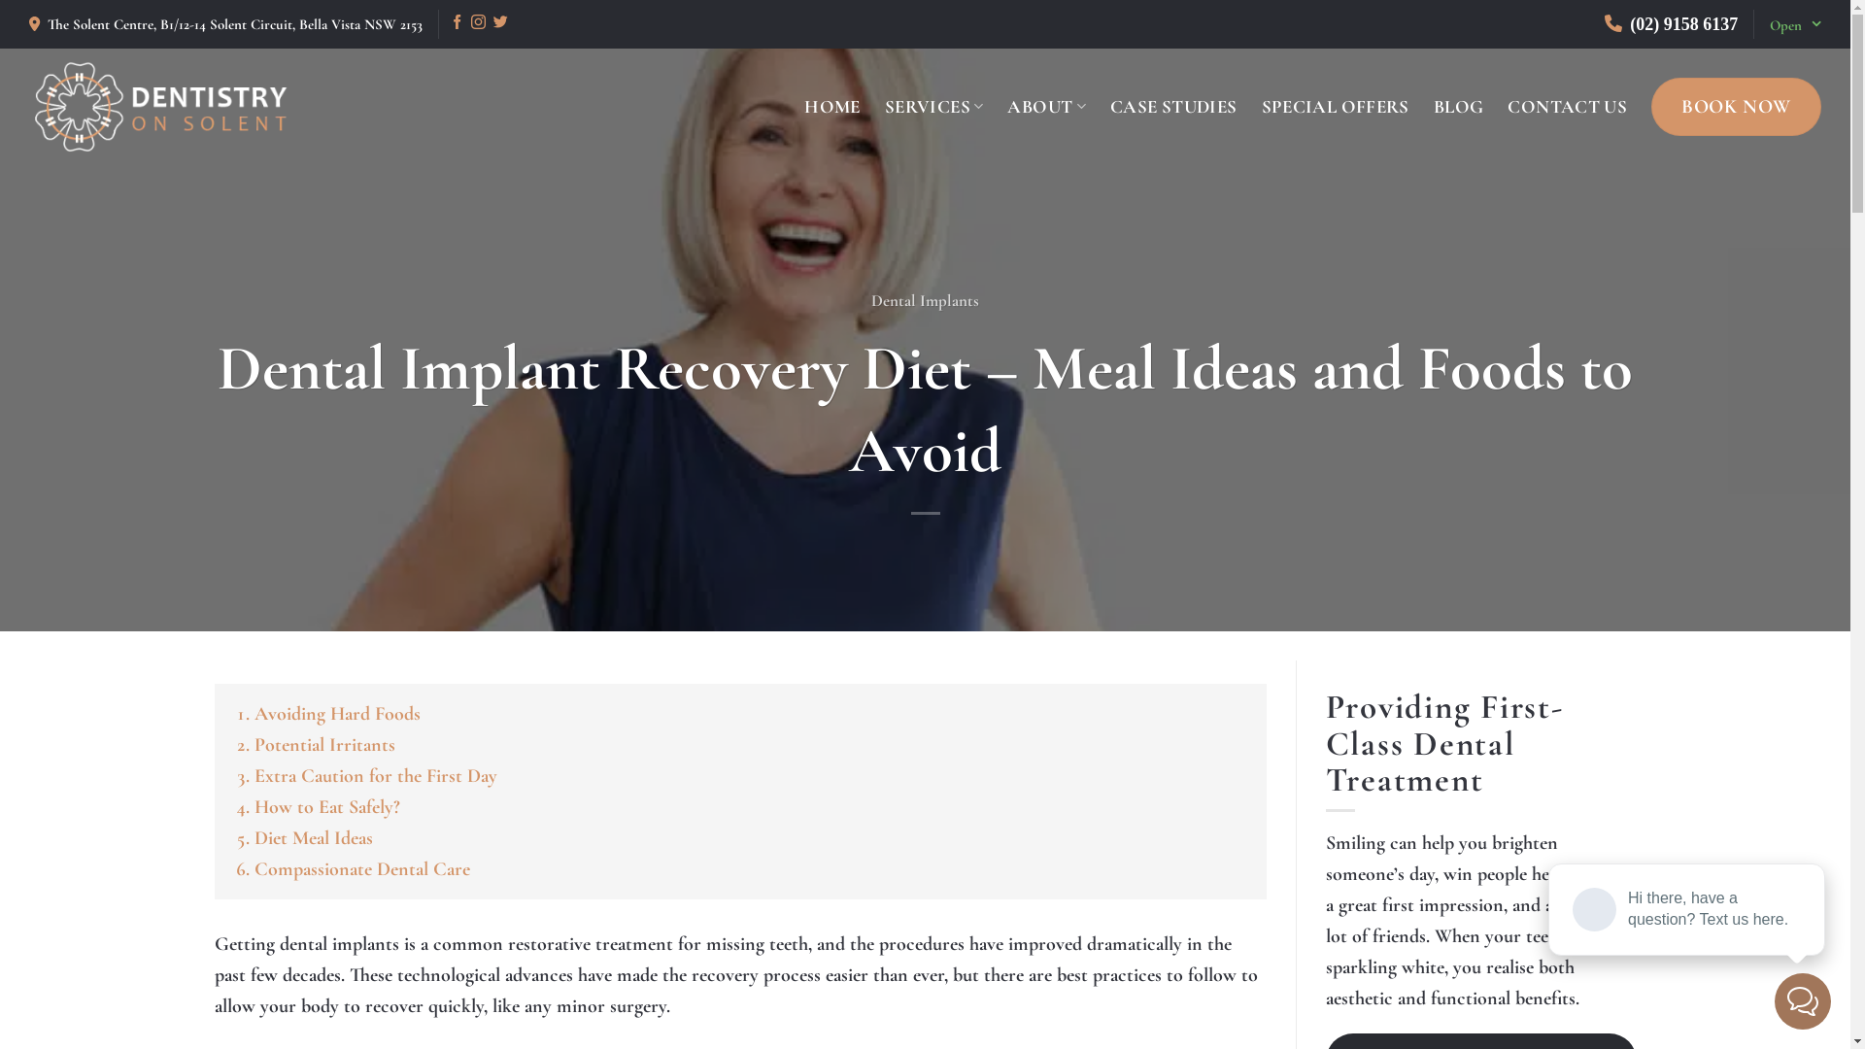 The width and height of the screenshot is (1865, 1049). I want to click on HOME, so click(832, 107).